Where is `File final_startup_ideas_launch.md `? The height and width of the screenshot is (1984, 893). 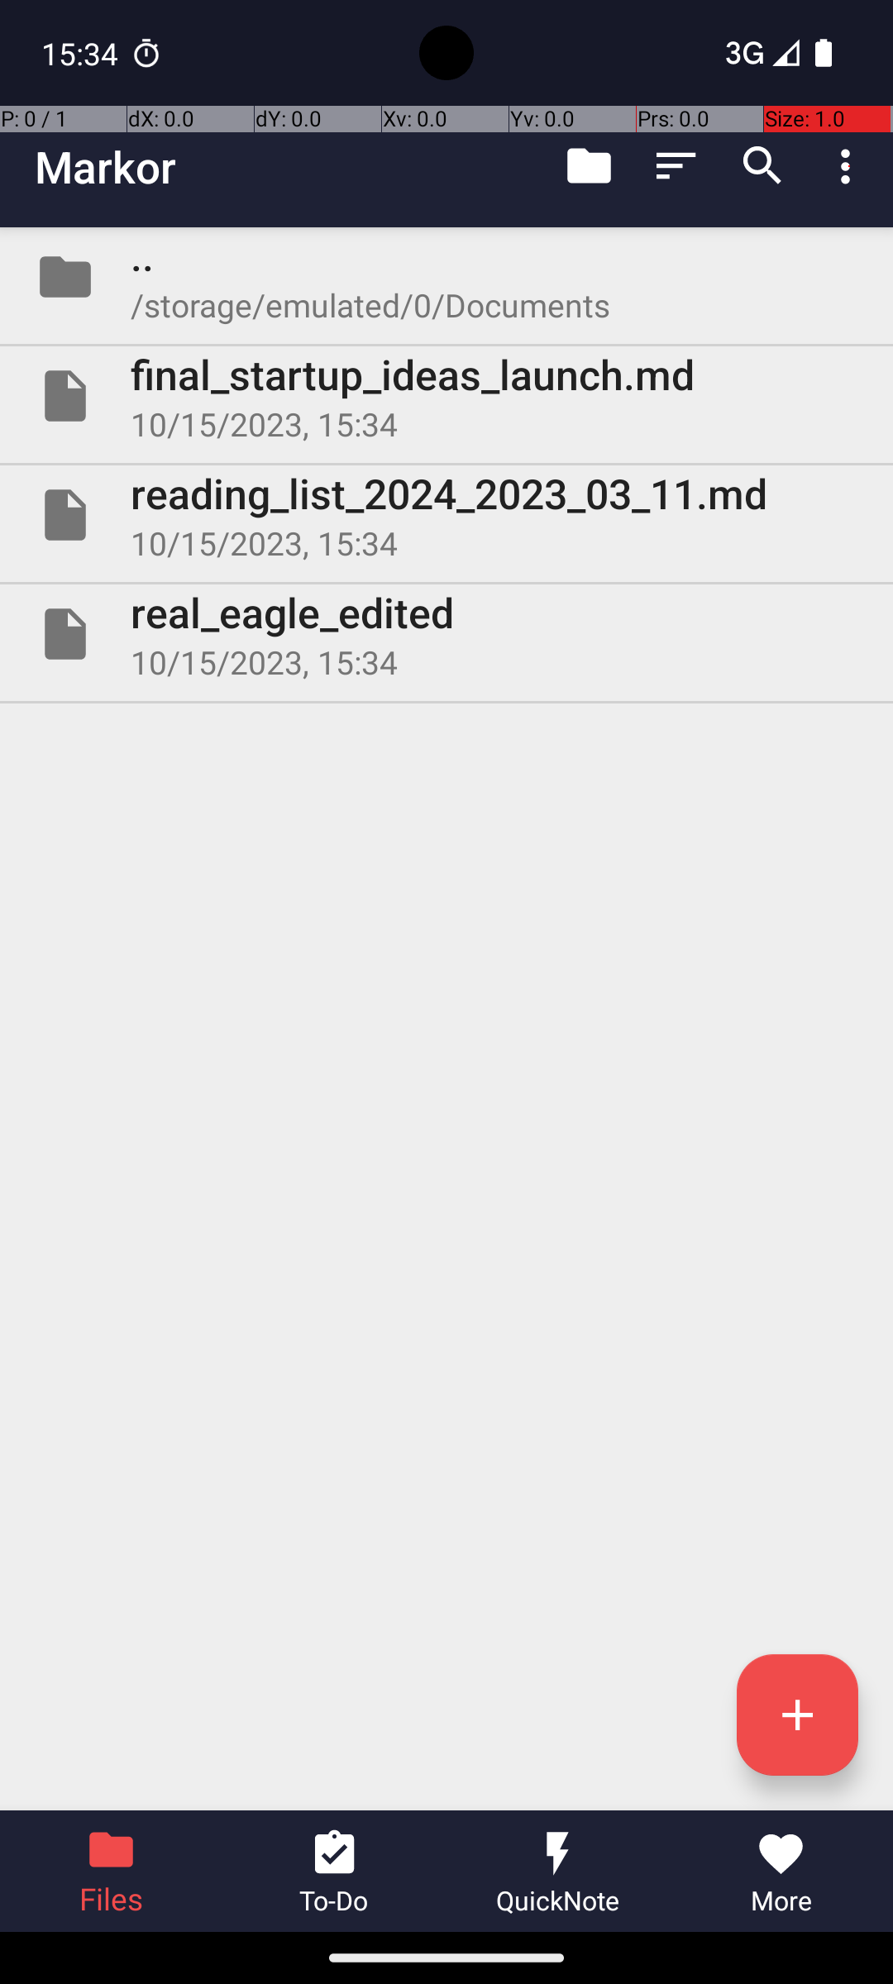
File final_startup_ideas_launch.md  is located at coordinates (446, 396).